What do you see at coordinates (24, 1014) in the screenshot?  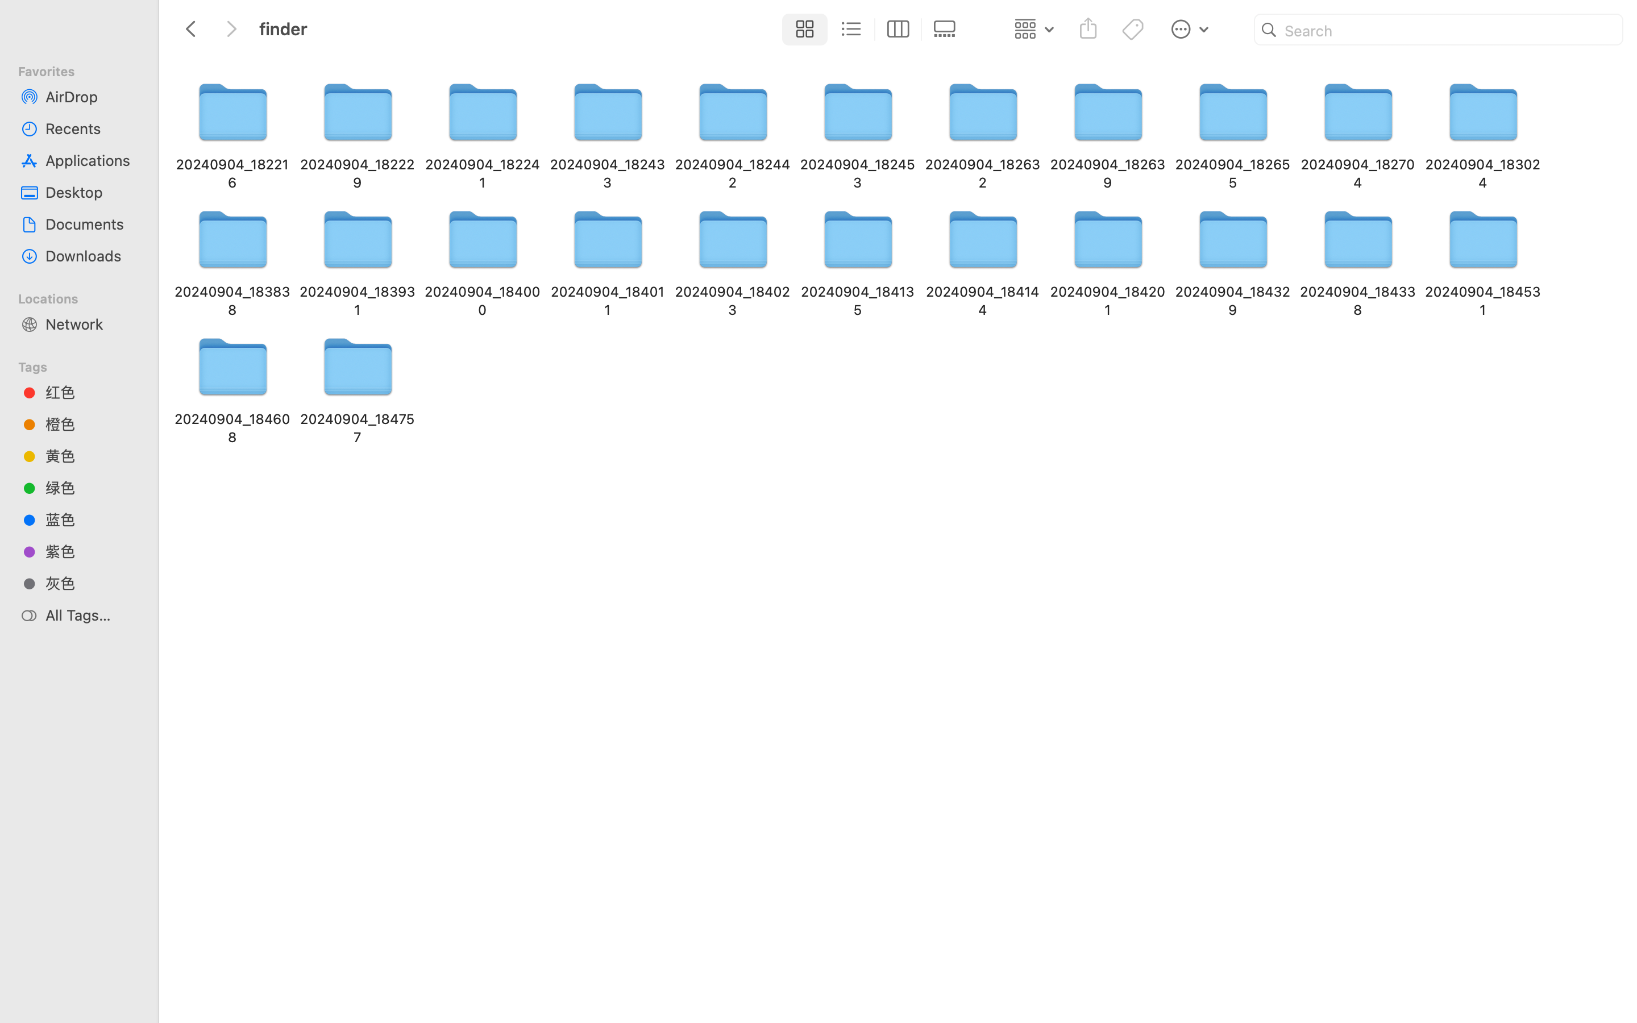 I see `Tags…` at bounding box center [24, 1014].